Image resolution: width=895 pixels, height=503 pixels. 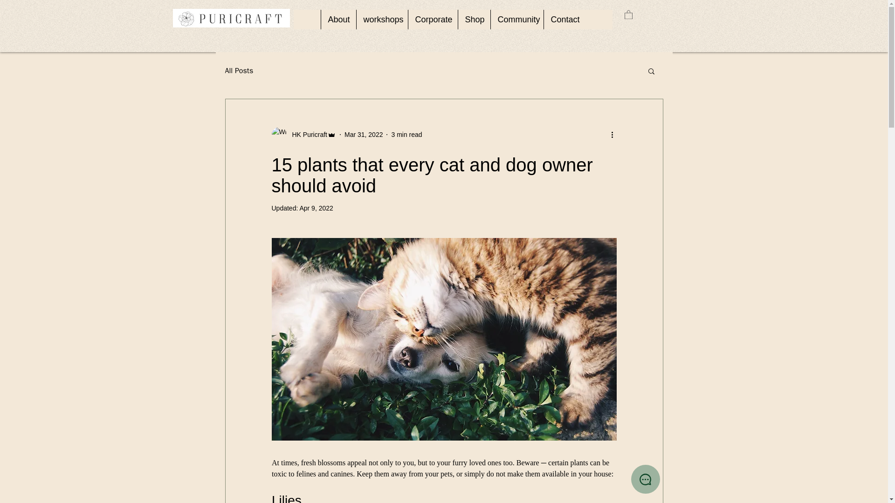 What do you see at coordinates (239, 71) in the screenshot?
I see `All Posts` at bounding box center [239, 71].